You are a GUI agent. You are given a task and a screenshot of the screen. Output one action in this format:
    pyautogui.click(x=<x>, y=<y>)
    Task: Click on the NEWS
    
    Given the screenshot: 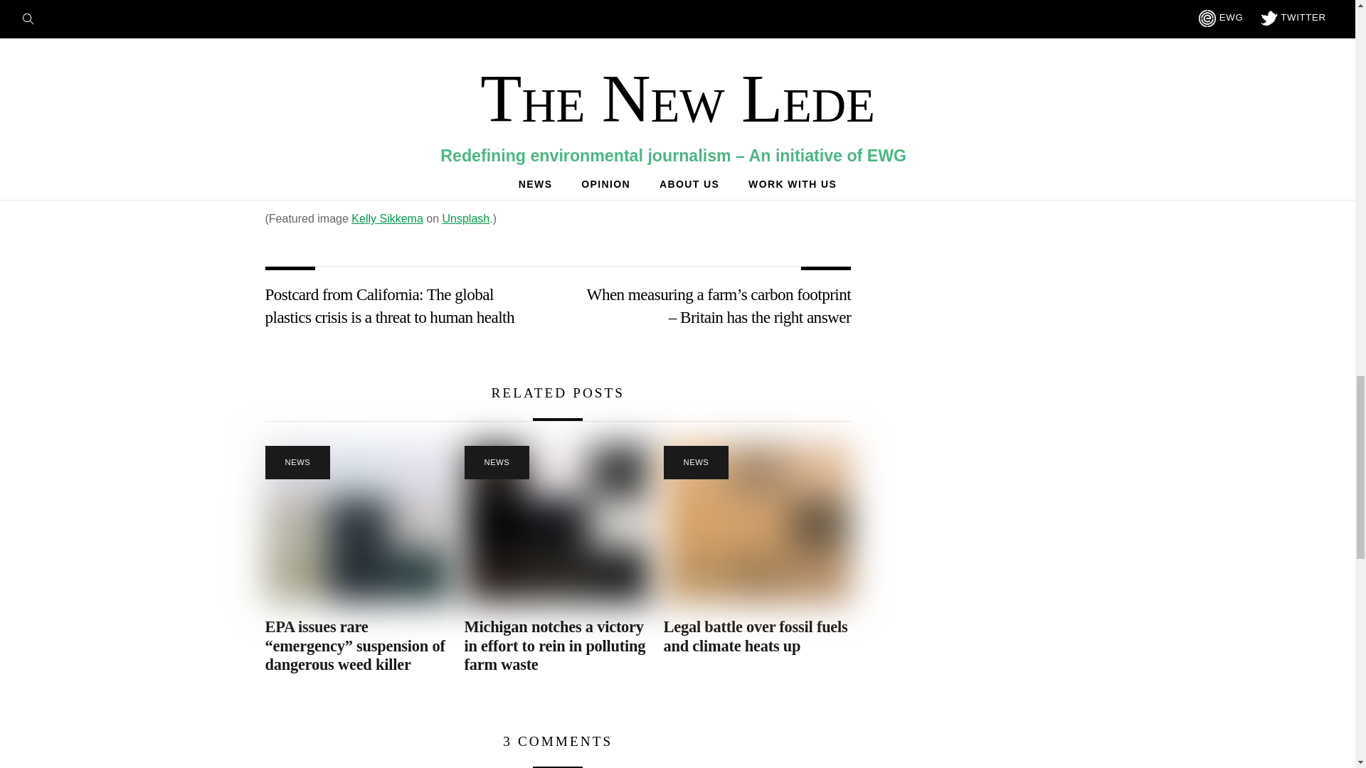 What is the action you would take?
    pyautogui.click(x=297, y=462)
    